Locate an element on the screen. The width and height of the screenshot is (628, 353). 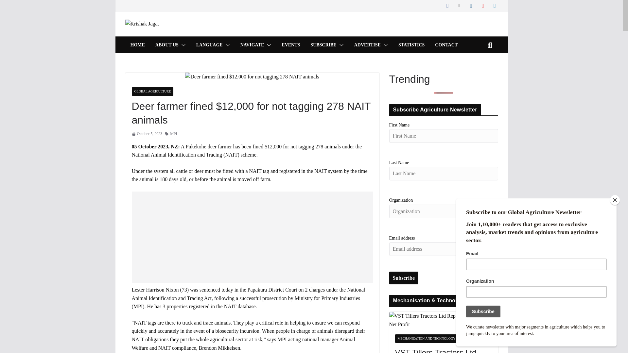
SUBSCRIBE is located at coordinates (323, 45).